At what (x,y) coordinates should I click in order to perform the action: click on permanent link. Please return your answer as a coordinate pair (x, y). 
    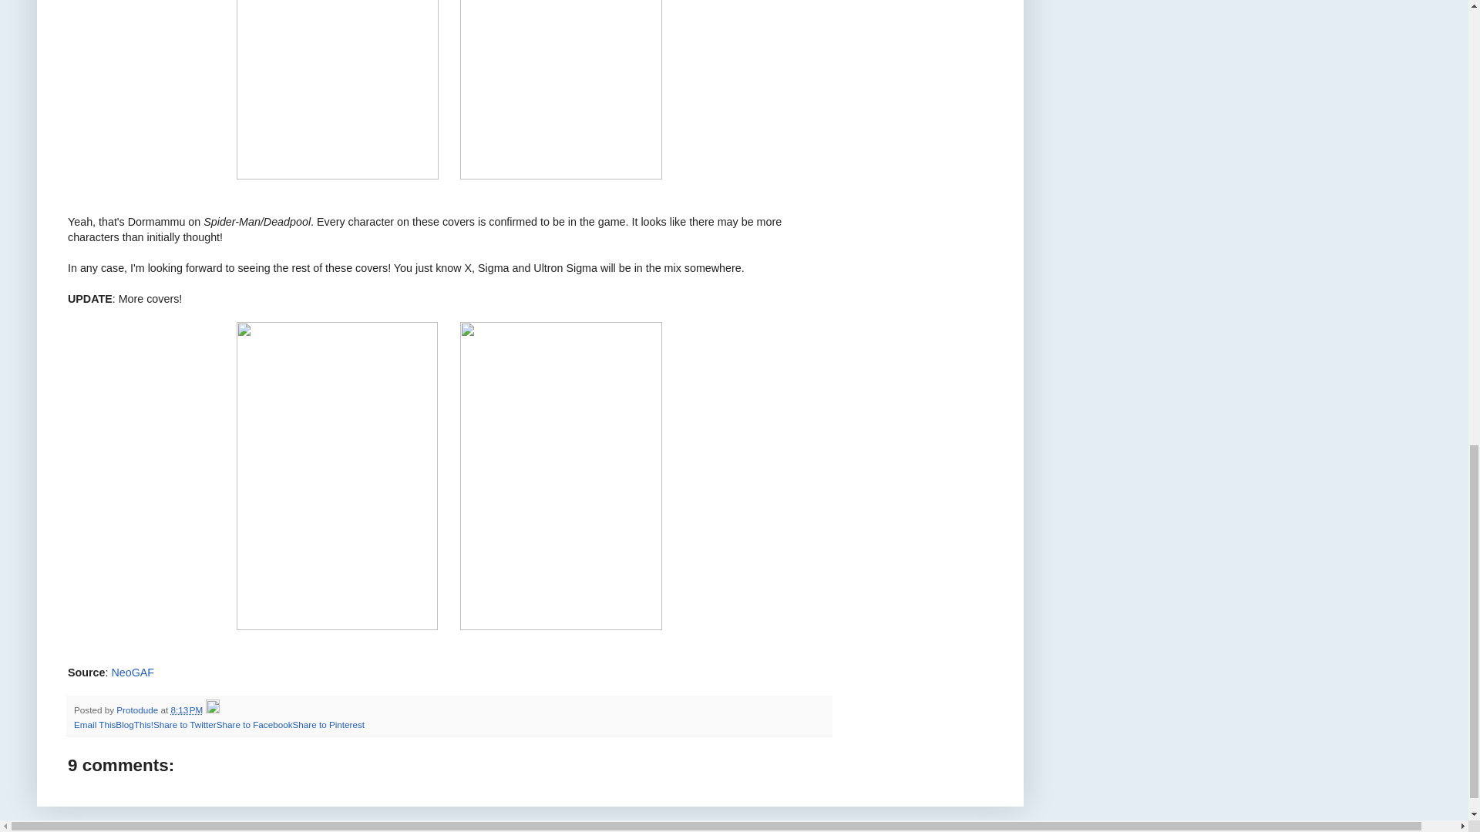
    Looking at the image, I should click on (187, 709).